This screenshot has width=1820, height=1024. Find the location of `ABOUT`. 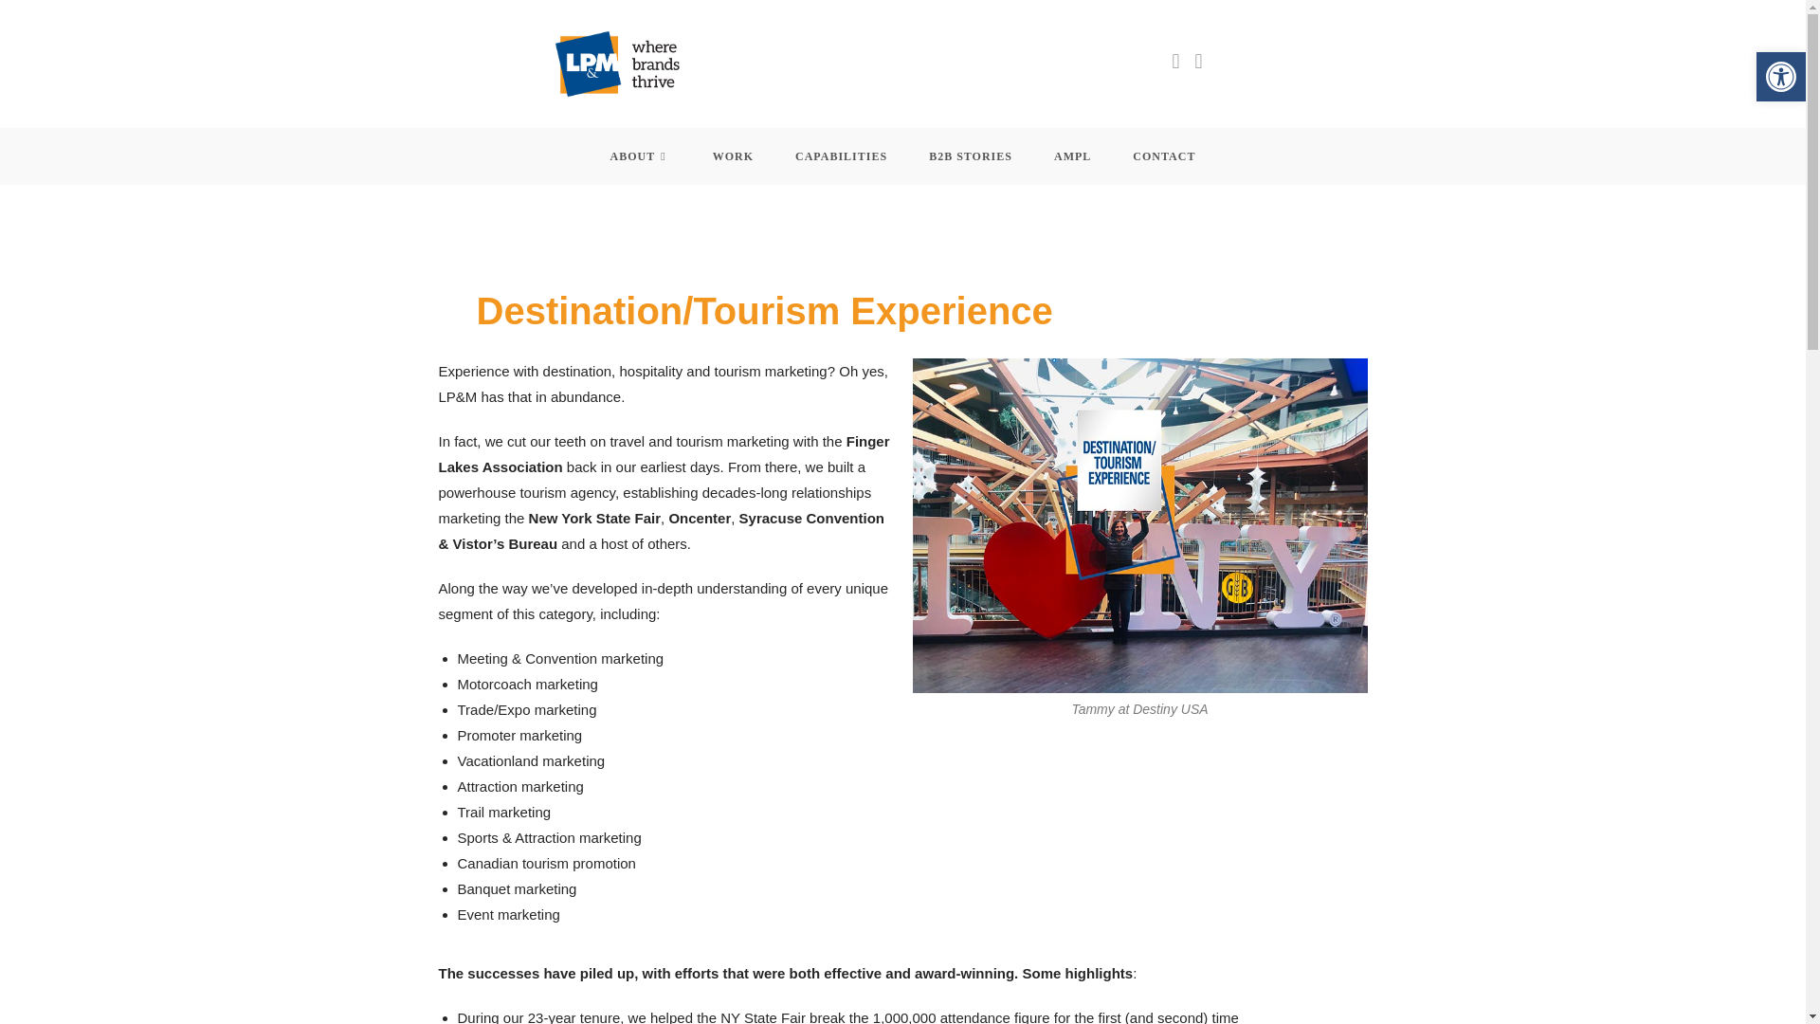

ABOUT is located at coordinates (1780, 76).